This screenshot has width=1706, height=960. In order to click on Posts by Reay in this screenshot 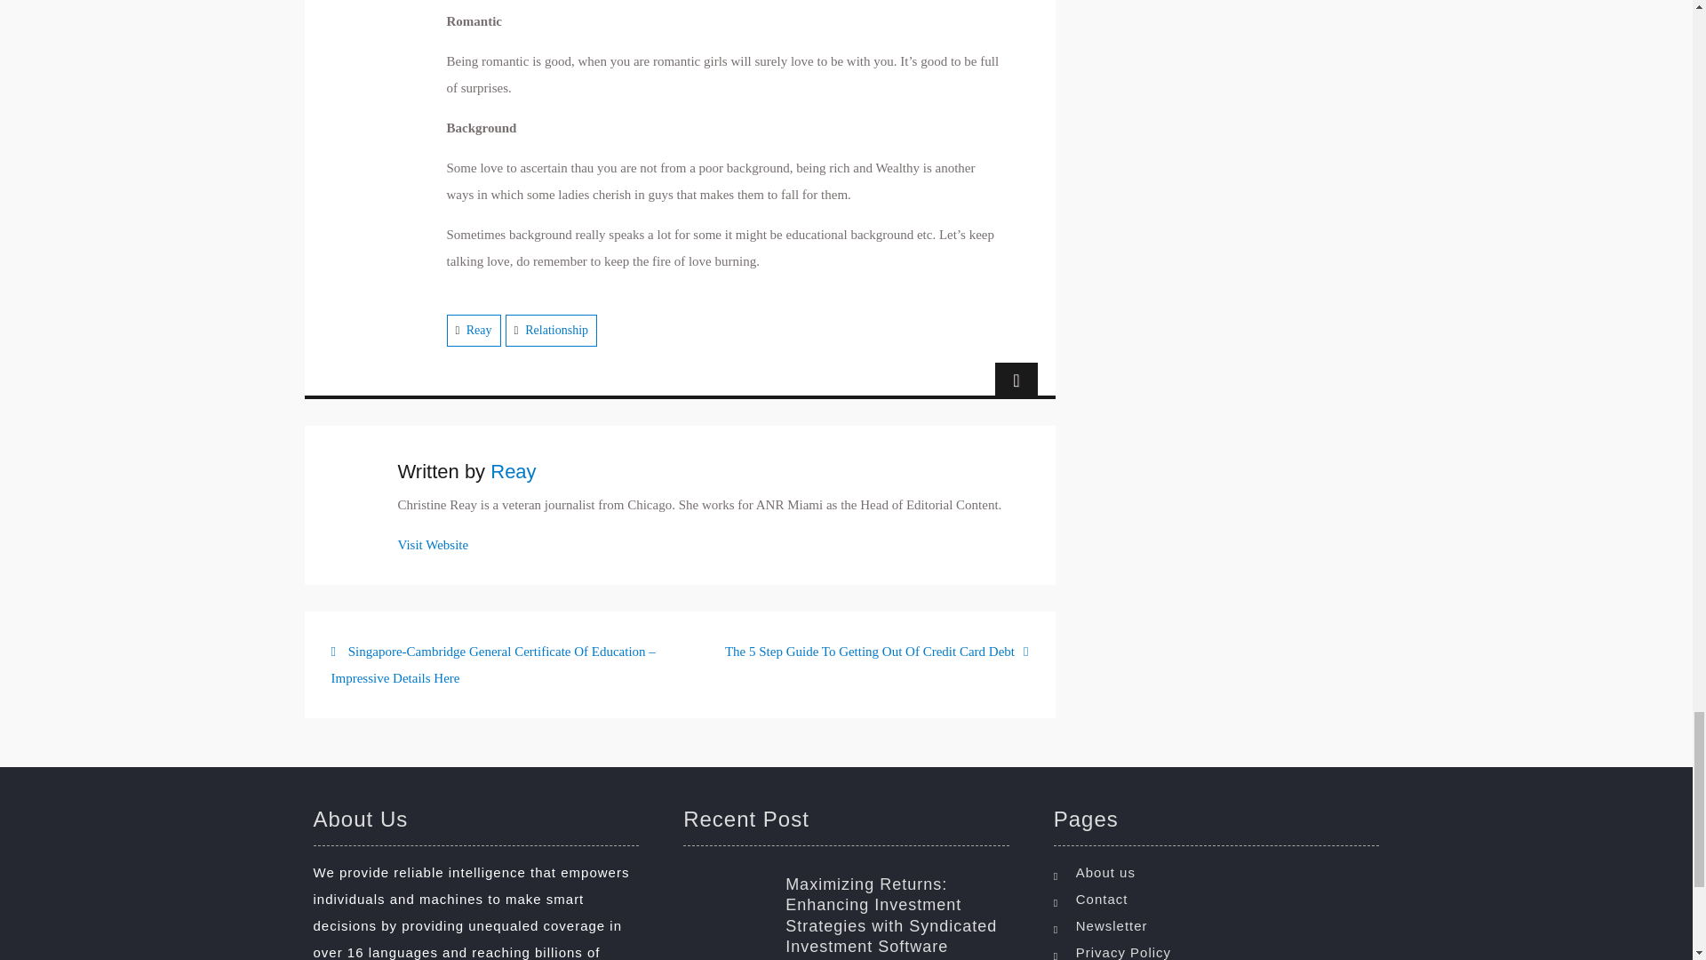, I will do `click(513, 471)`.